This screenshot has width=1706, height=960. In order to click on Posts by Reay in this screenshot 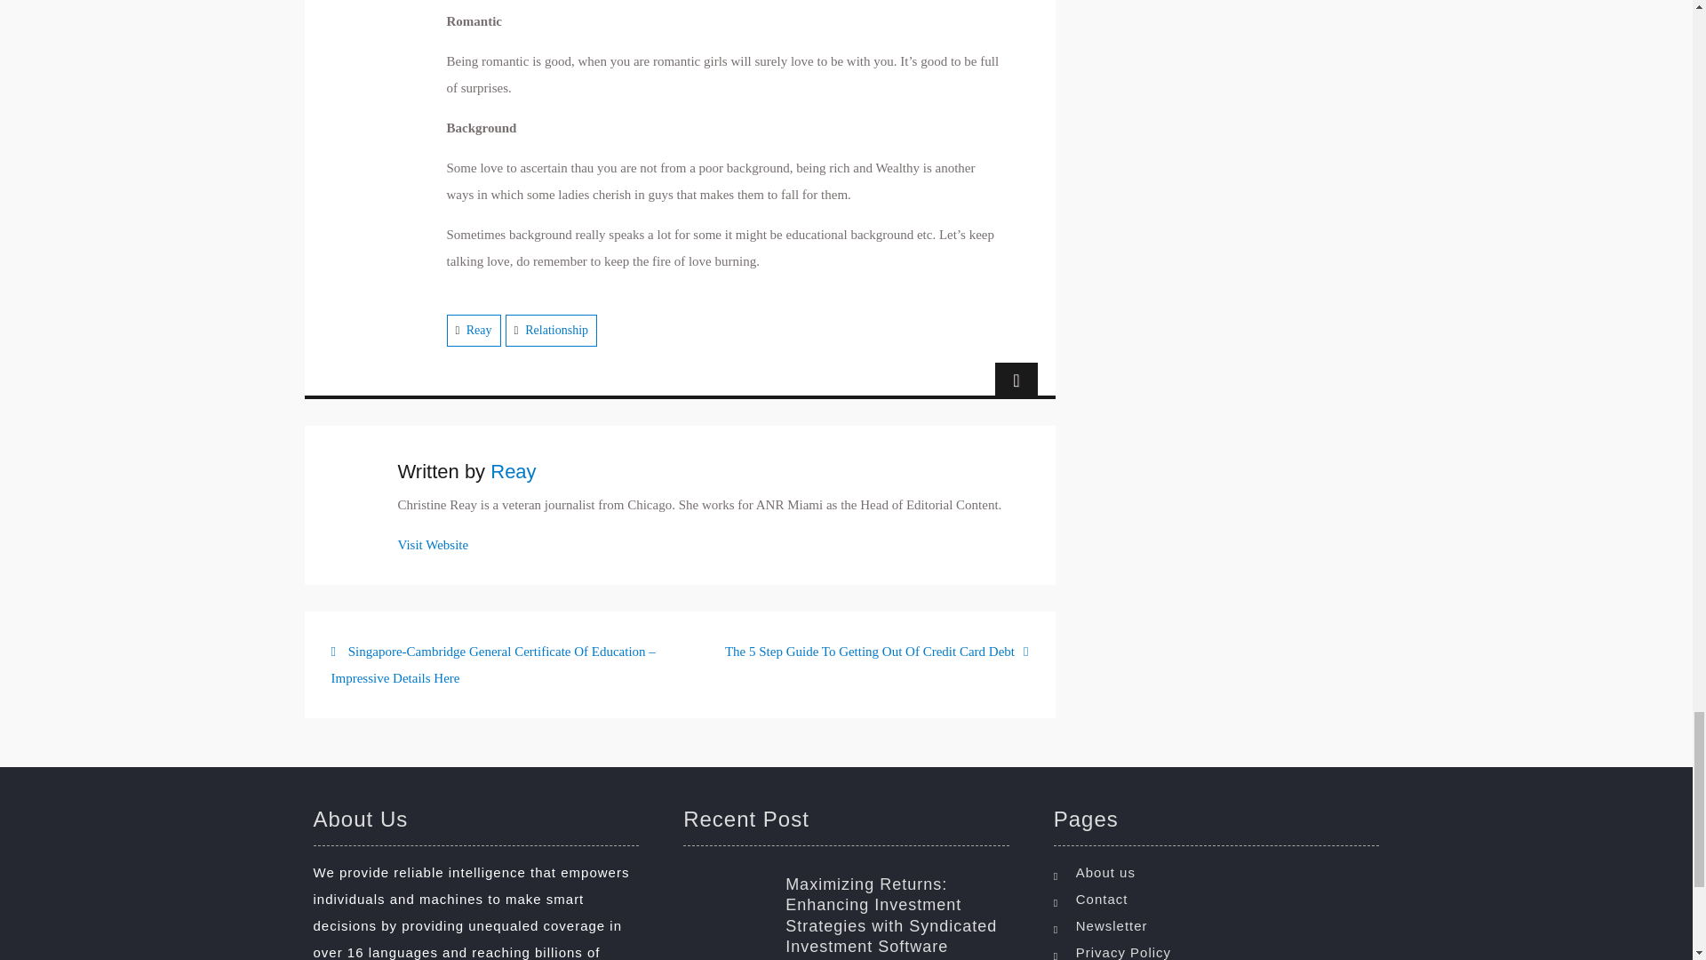, I will do `click(513, 471)`.